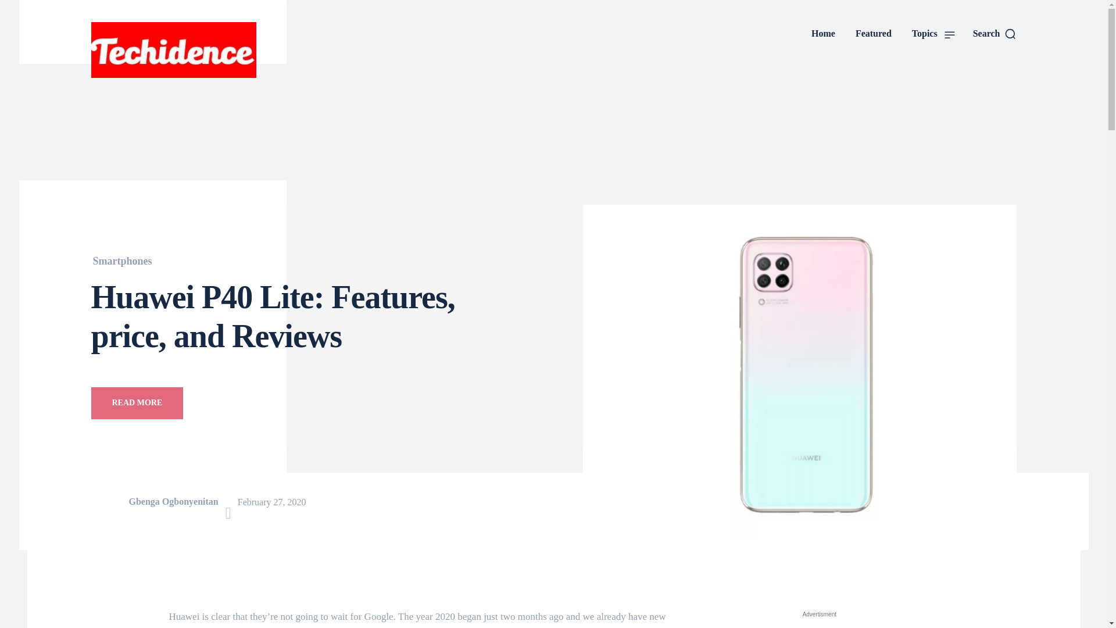 The width and height of the screenshot is (1116, 628). What do you see at coordinates (823, 34) in the screenshot?
I see `Home` at bounding box center [823, 34].